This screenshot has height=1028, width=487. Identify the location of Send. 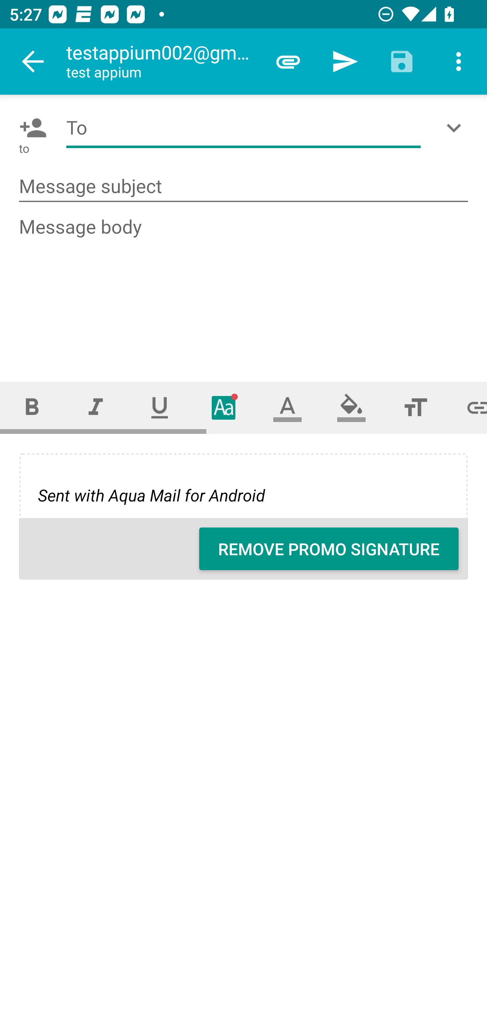
(345, 62).